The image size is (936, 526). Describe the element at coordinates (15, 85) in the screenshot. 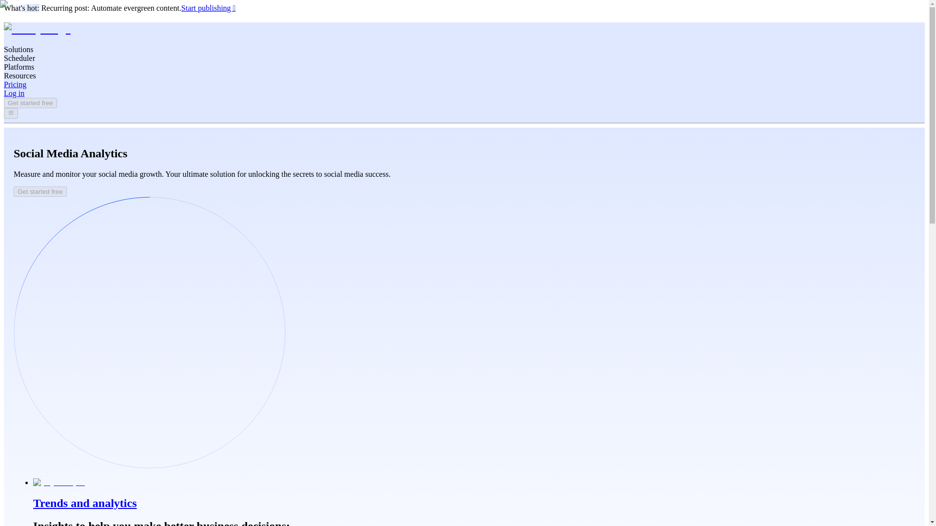

I see `Pricing` at that location.